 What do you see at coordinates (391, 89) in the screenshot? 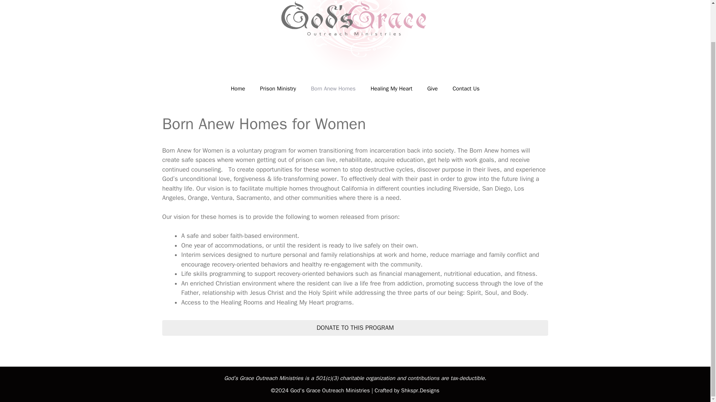
I see `Healing My Heart` at bounding box center [391, 89].